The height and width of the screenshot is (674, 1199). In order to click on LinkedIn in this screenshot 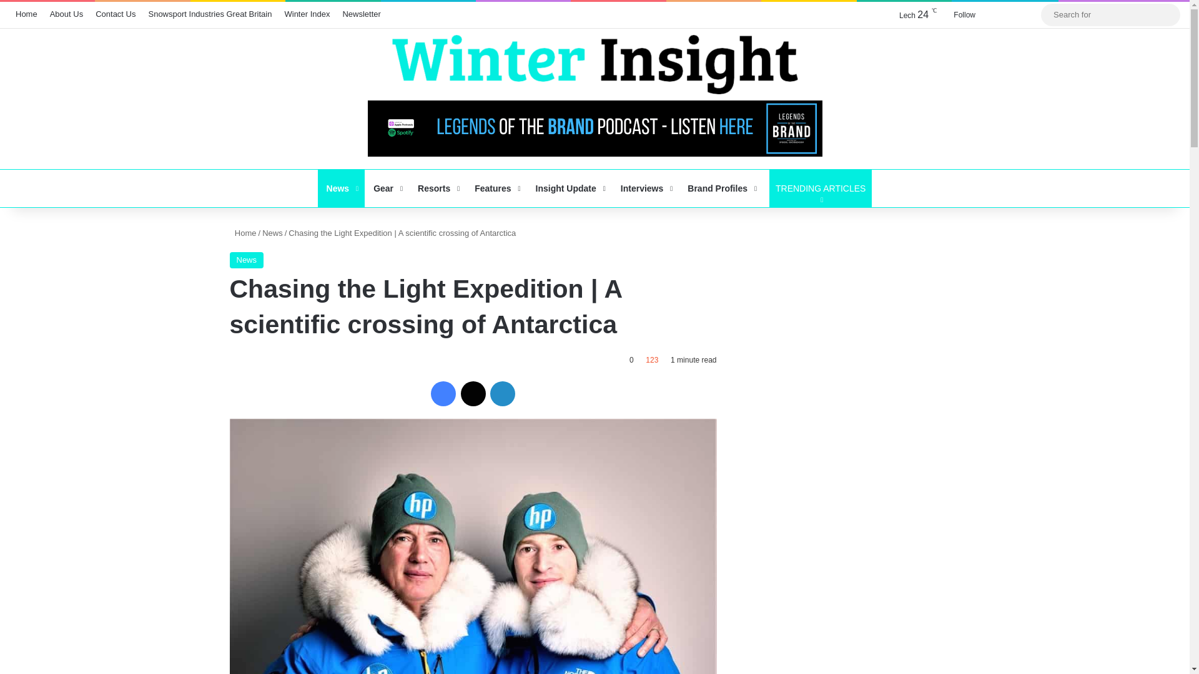, I will do `click(503, 394)`.